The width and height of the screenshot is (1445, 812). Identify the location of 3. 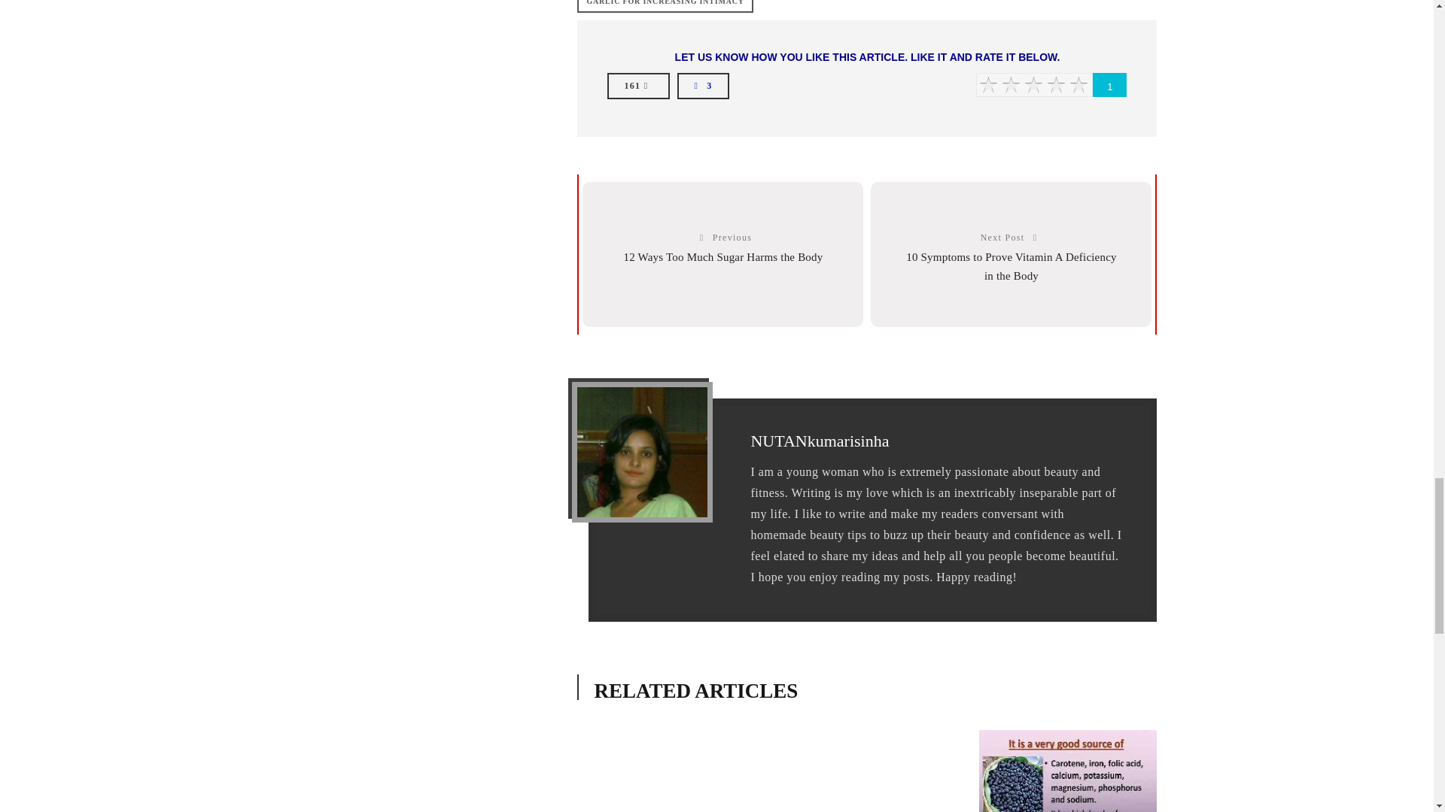
(703, 85).